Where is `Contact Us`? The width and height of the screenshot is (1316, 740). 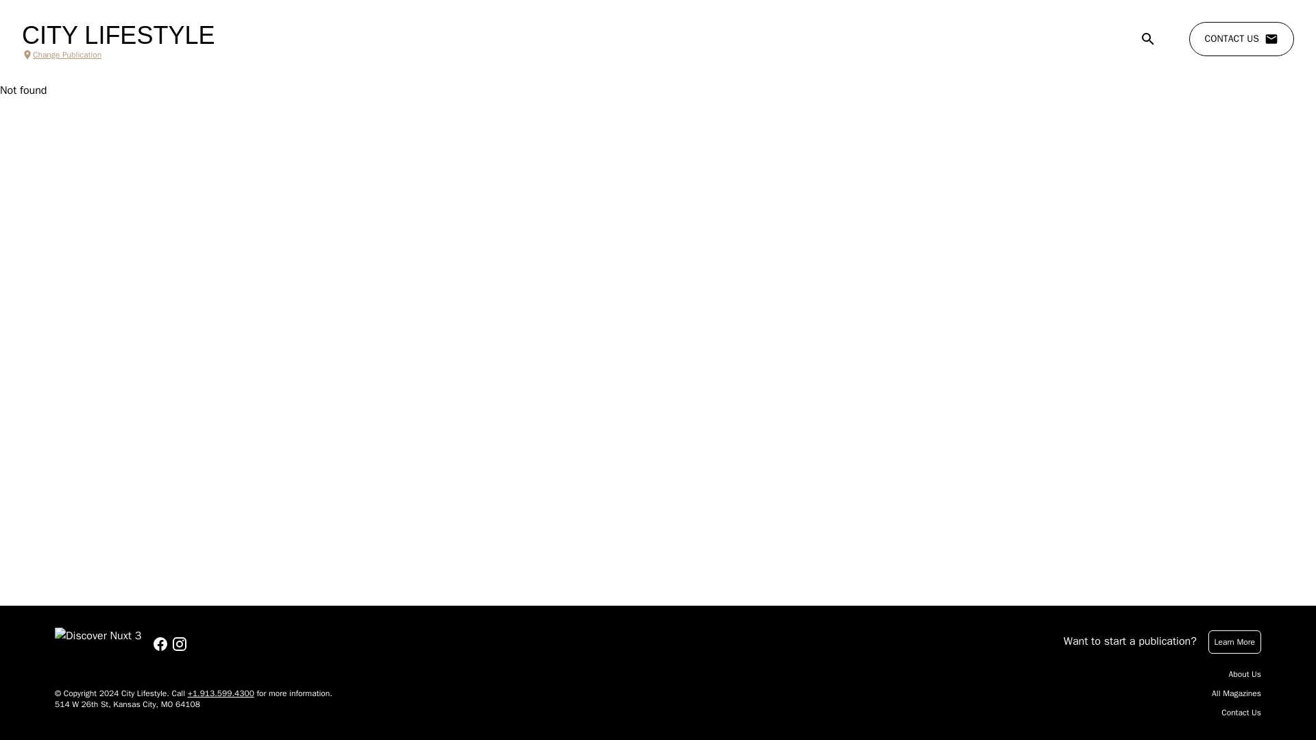
Contact Us is located at coordinates (1241, 713).